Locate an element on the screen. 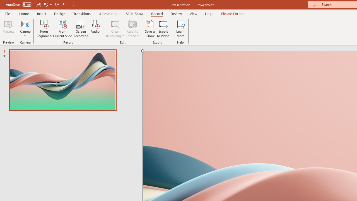 This screenshot has width=357, height=201. Audio is located at coordinates (95, 28).